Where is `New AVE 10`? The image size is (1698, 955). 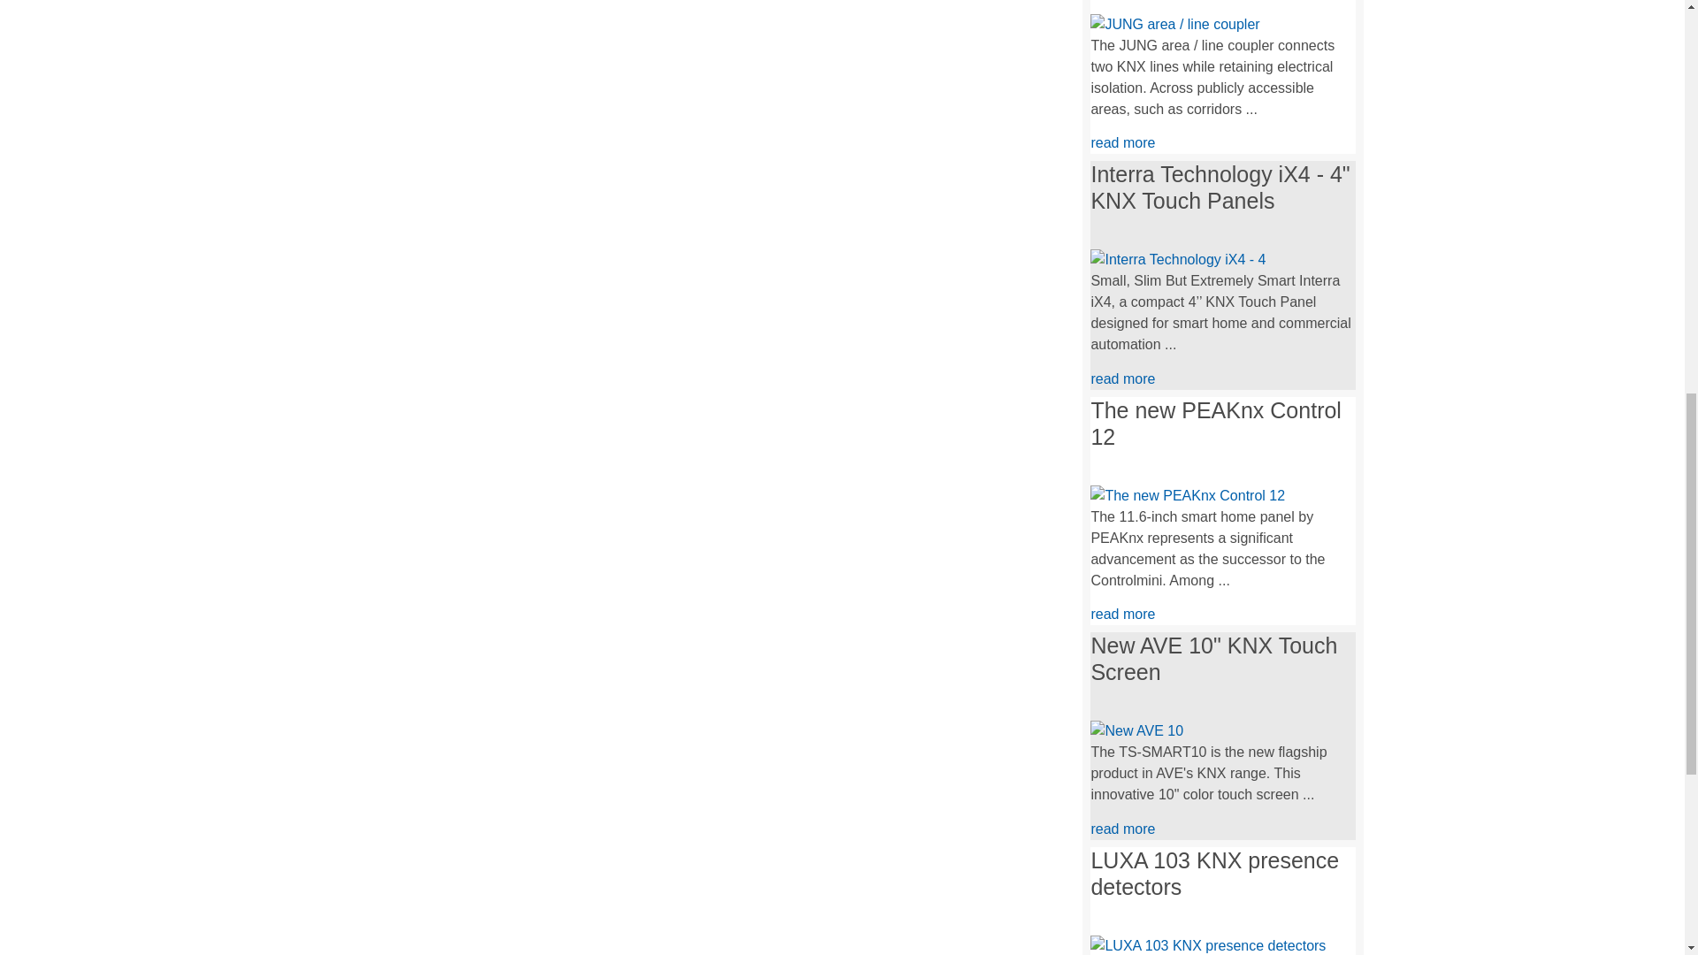
New AVE 10 is located at coordinates (1136, 730).